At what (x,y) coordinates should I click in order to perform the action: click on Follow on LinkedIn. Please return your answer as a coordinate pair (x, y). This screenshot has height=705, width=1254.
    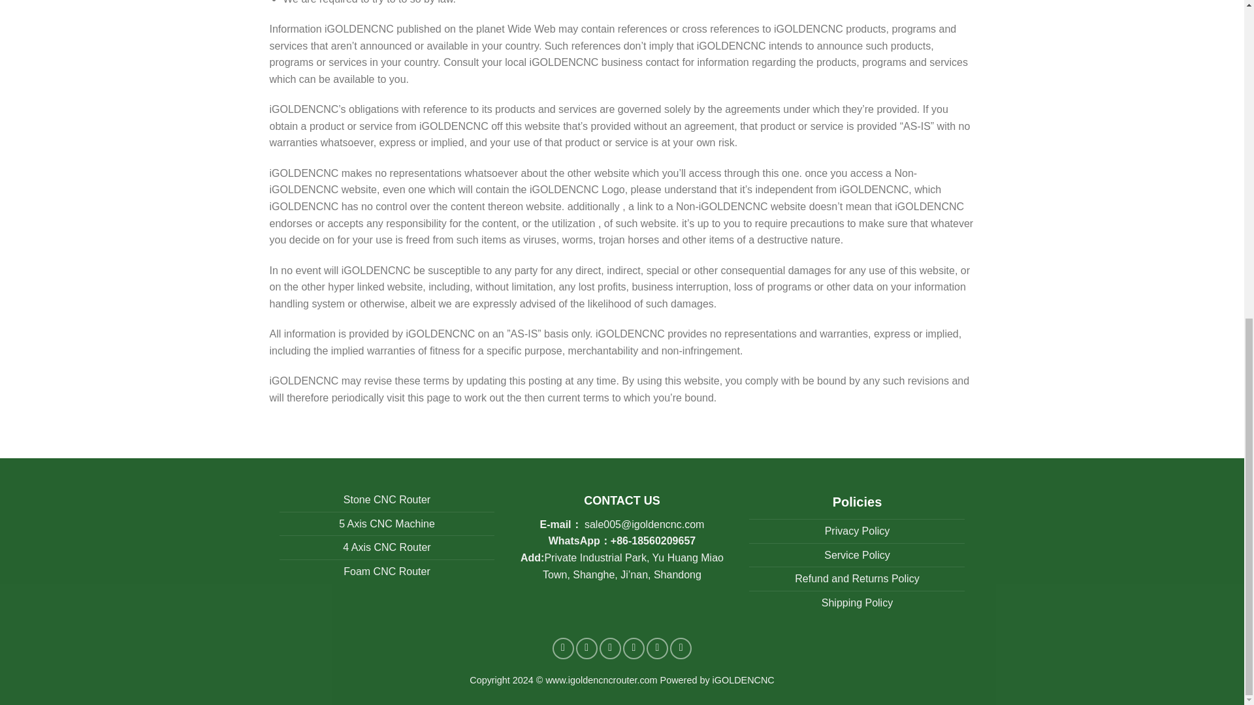
    Looking at the image, I should click on (657, 648).